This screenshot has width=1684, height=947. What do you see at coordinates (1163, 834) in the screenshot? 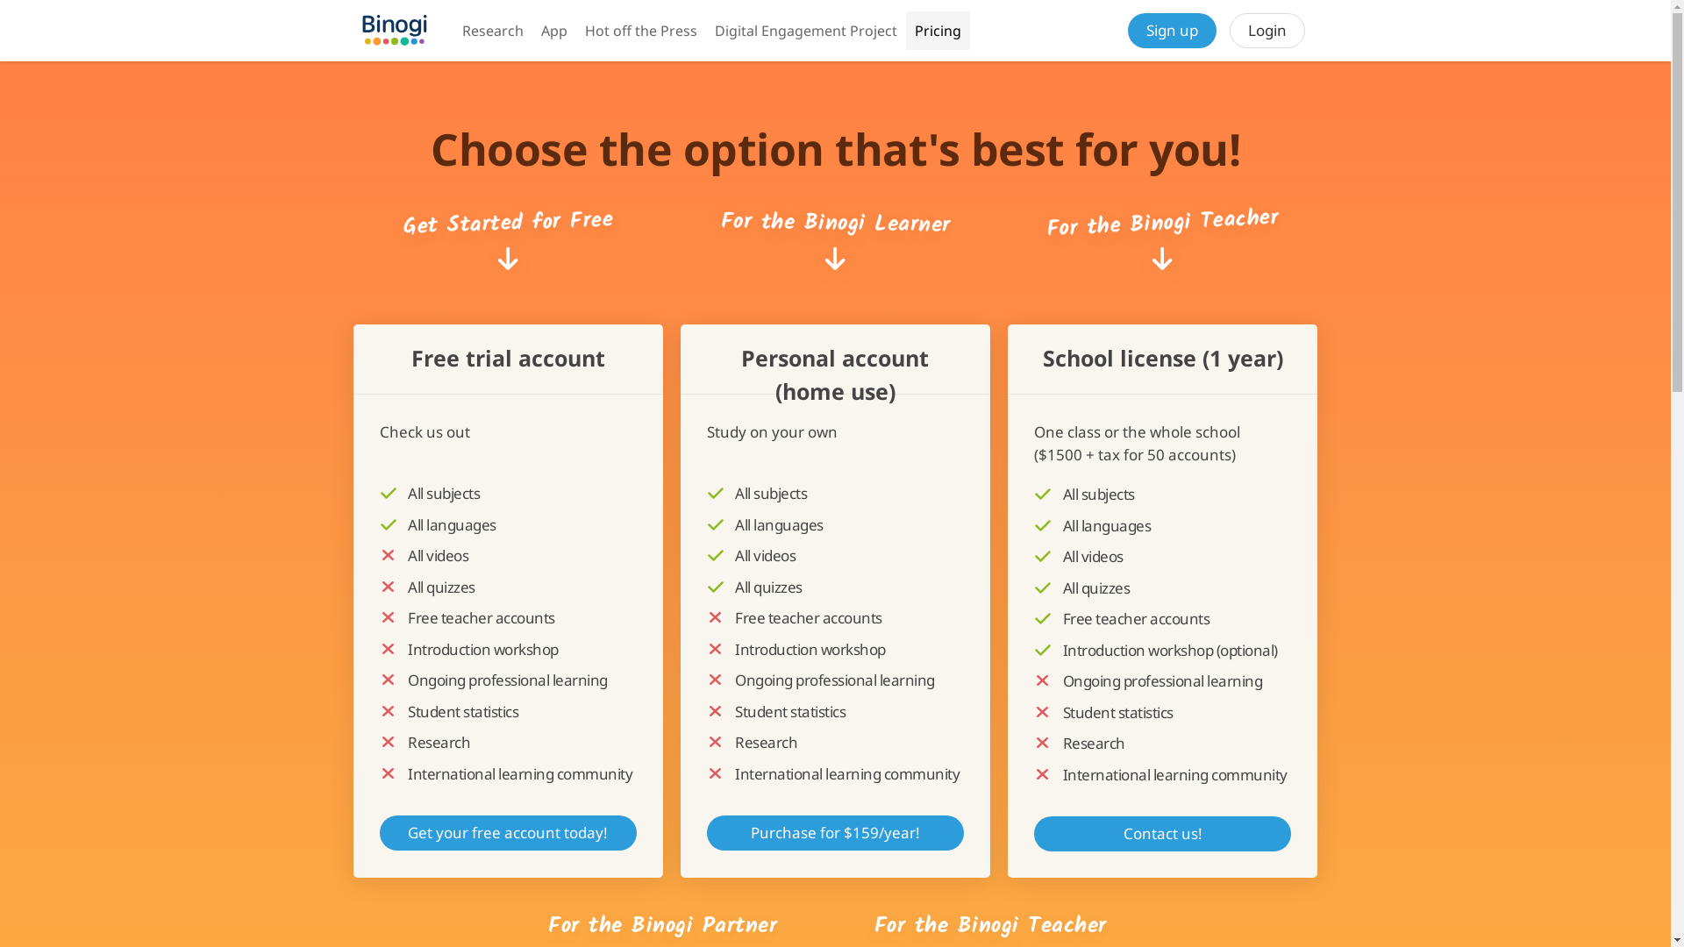
I see `Contact us!` at bounding box center [1163, 834].